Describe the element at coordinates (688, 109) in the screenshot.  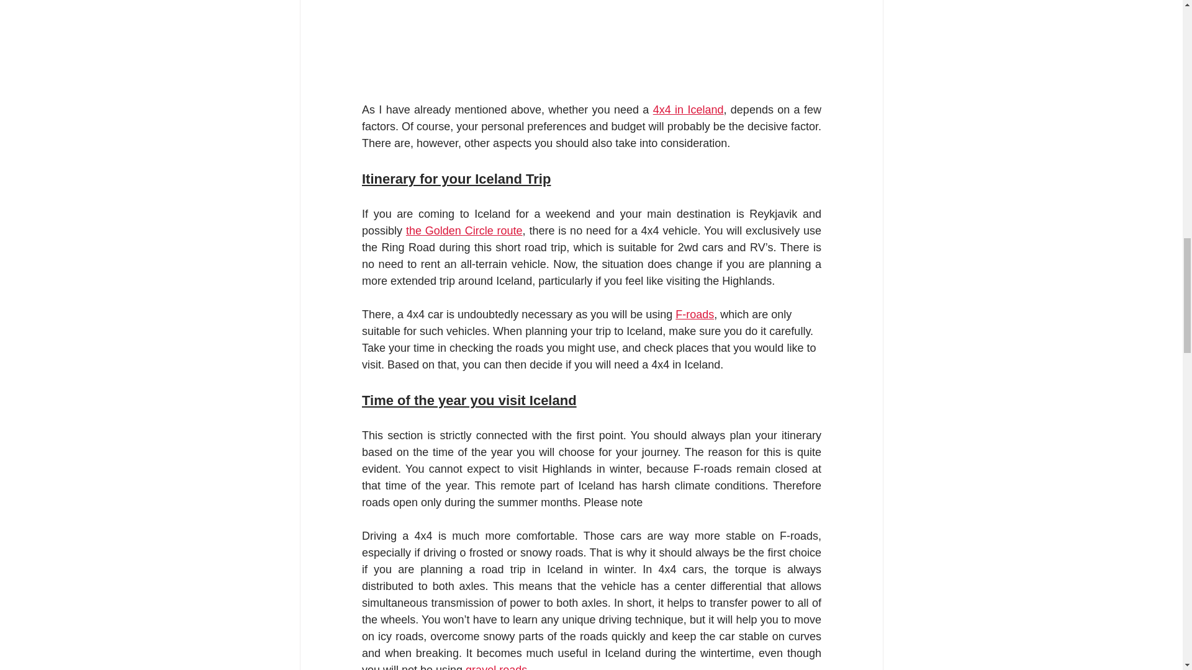
I see `4x4 in Iceland` at that location.